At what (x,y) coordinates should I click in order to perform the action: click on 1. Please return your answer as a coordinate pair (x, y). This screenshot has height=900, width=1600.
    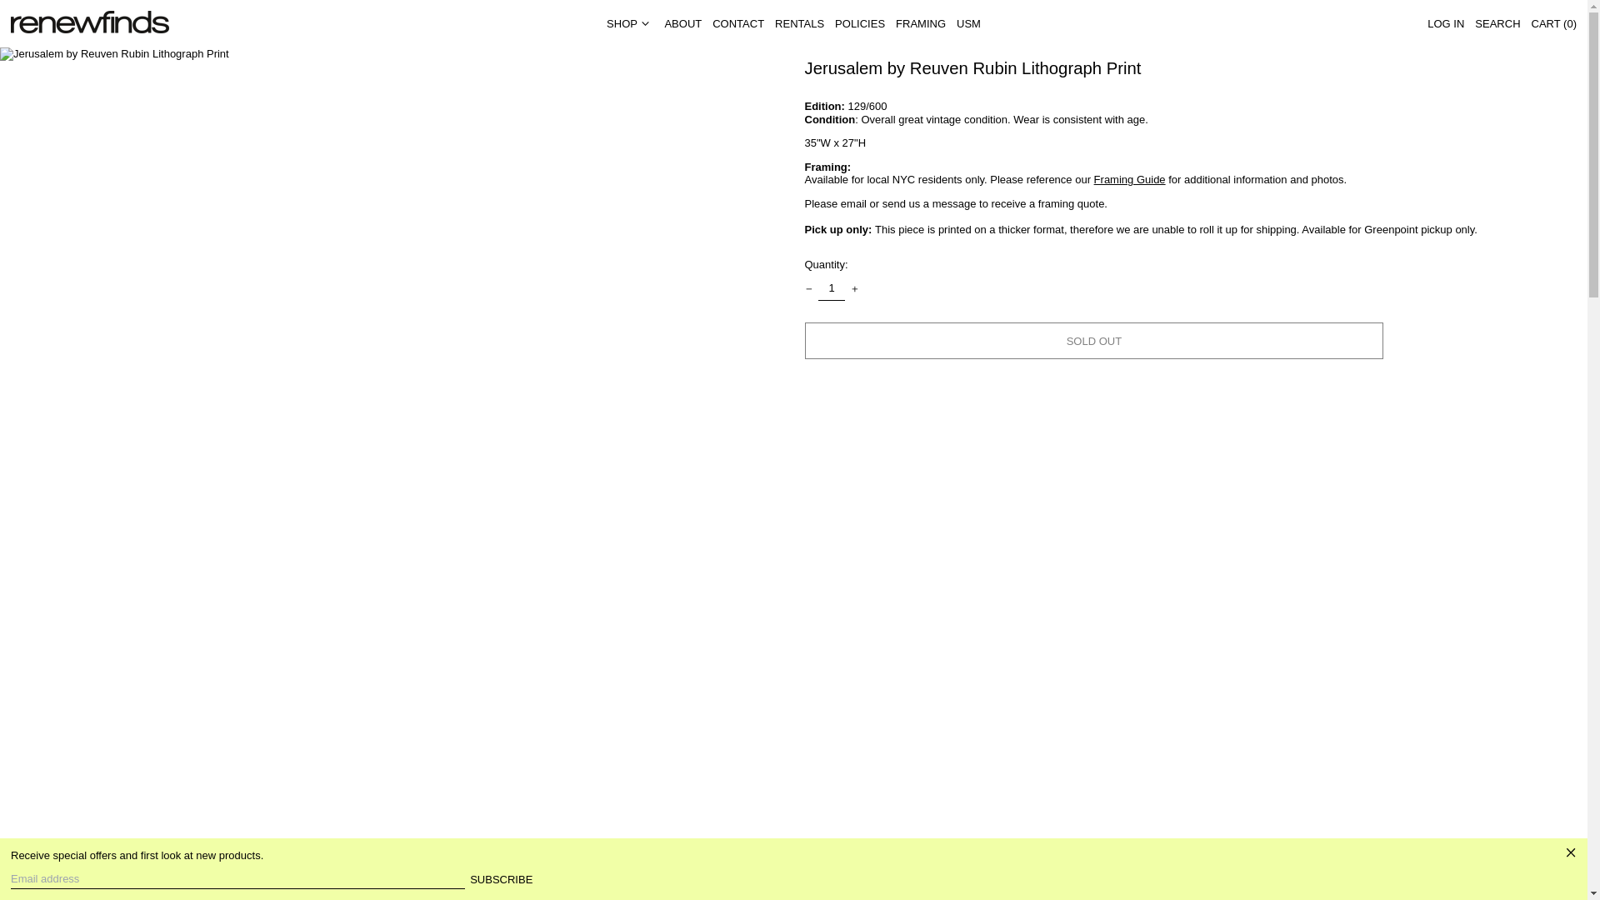
    Looking at the image, I should click on (832, 288).